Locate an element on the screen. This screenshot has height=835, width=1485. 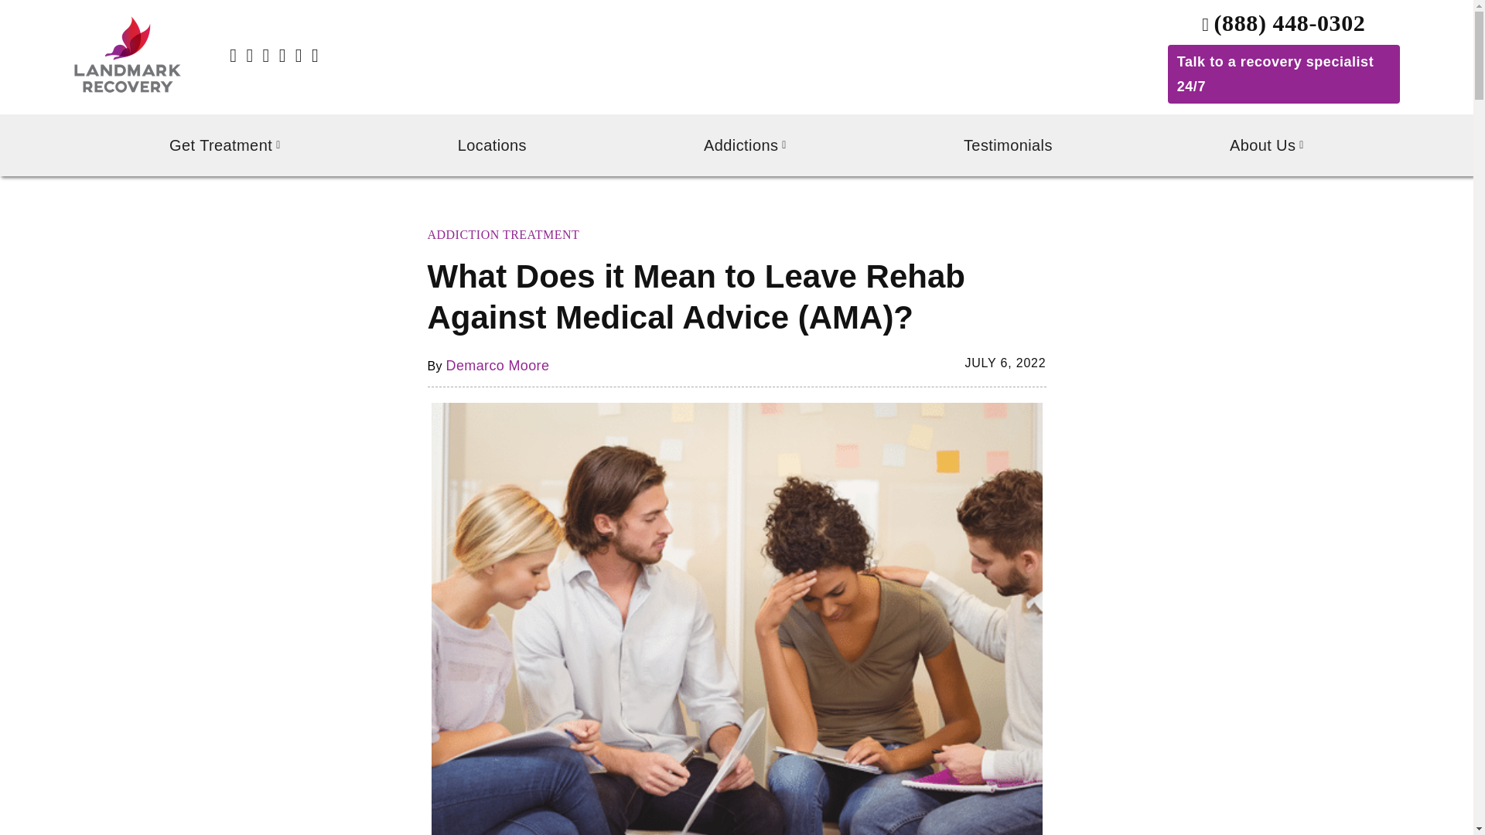
About Us is located at coordinates (1267, 145).